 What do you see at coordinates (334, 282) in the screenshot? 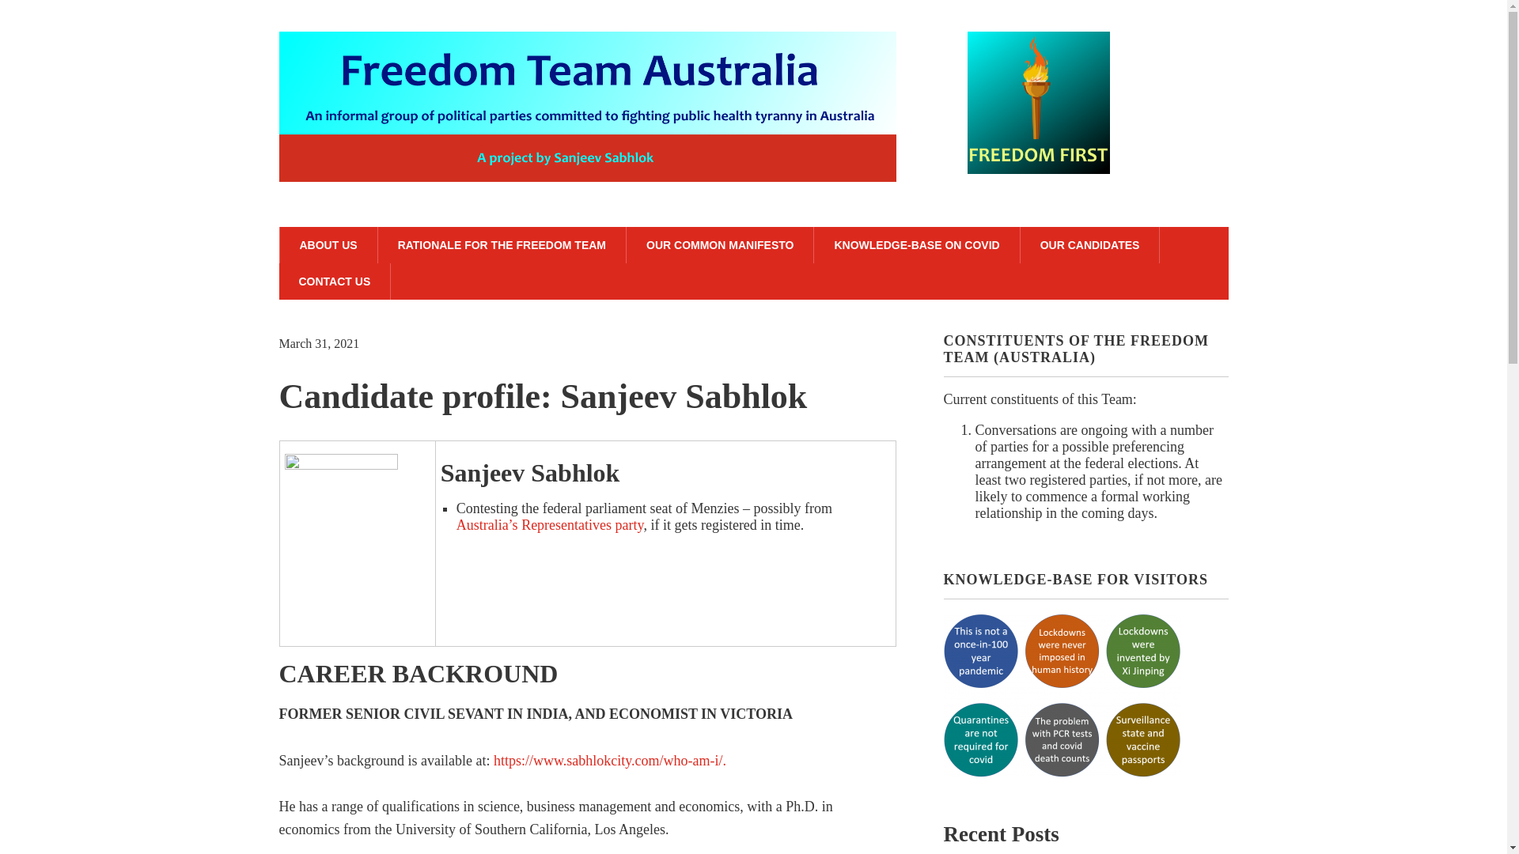
I see `CONTACT US` at bounding box center [334, 282].